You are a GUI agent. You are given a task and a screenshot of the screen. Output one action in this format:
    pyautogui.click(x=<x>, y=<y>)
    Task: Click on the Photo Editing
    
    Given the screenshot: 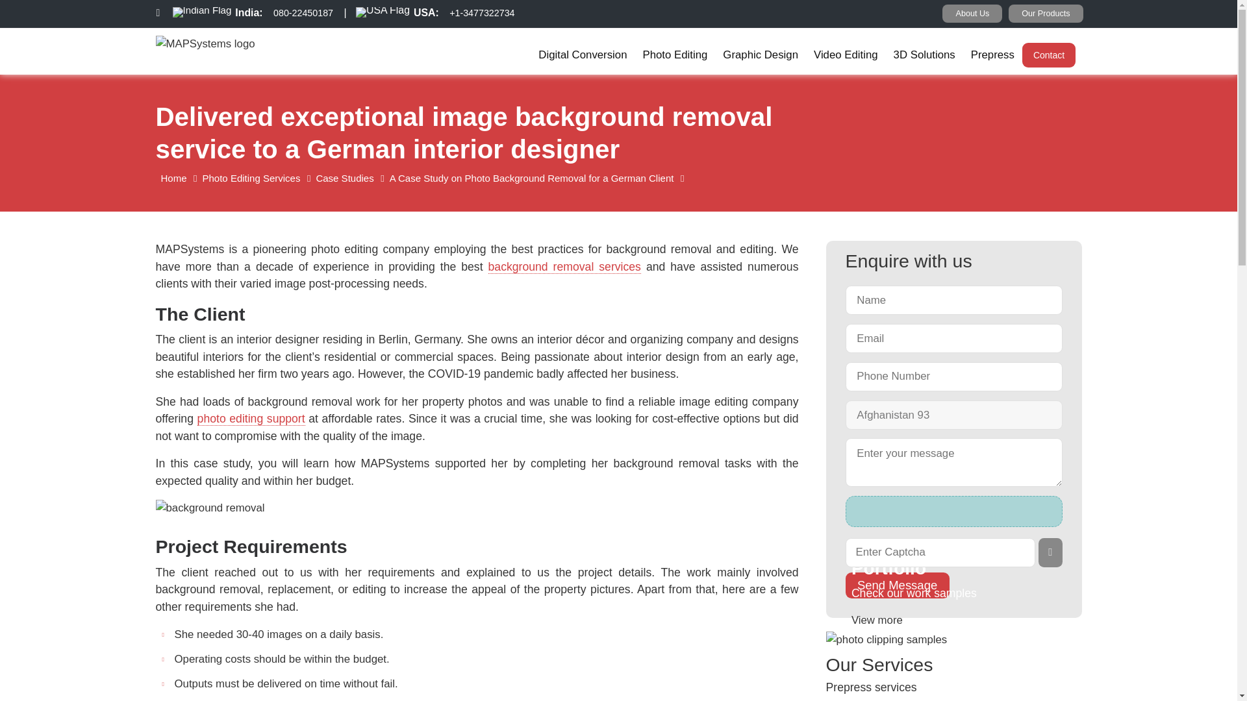 What is the action you would take?
    pyautogui.click(x=675, y=55)
    